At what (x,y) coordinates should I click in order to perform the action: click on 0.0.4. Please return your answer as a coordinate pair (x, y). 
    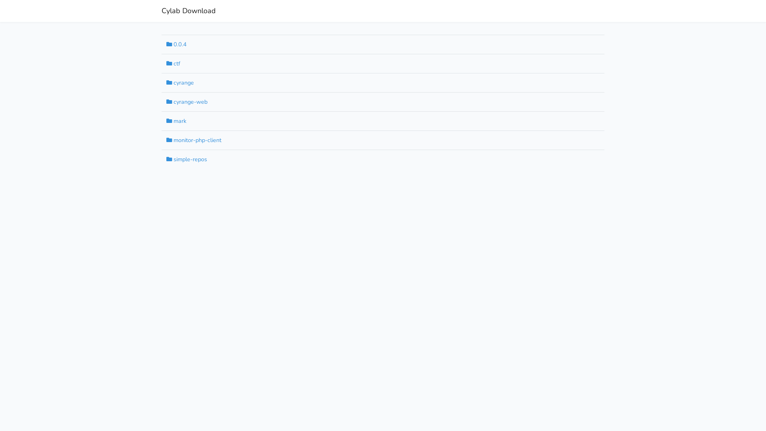
    Looking at the image, I should click on (176, 44).